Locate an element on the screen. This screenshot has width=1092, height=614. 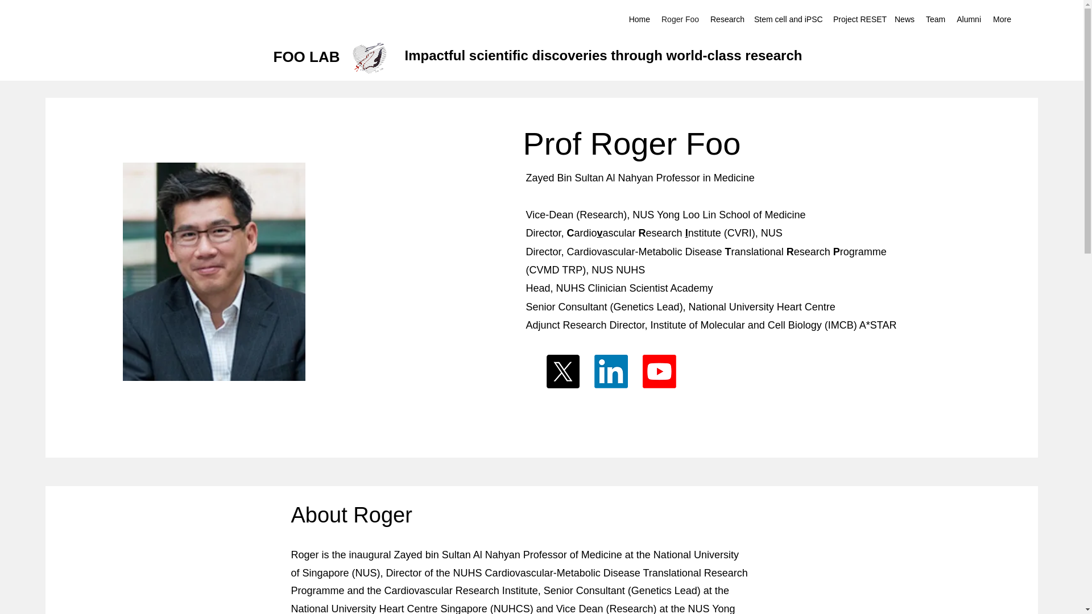
Roger Foo is located at coordinates (680, 19).